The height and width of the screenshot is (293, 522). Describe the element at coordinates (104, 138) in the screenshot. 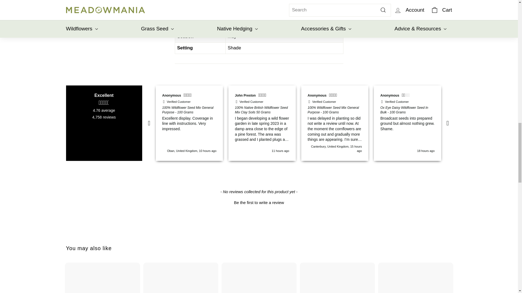

I see `Read more reviews on REVIEWS.io` at that location.